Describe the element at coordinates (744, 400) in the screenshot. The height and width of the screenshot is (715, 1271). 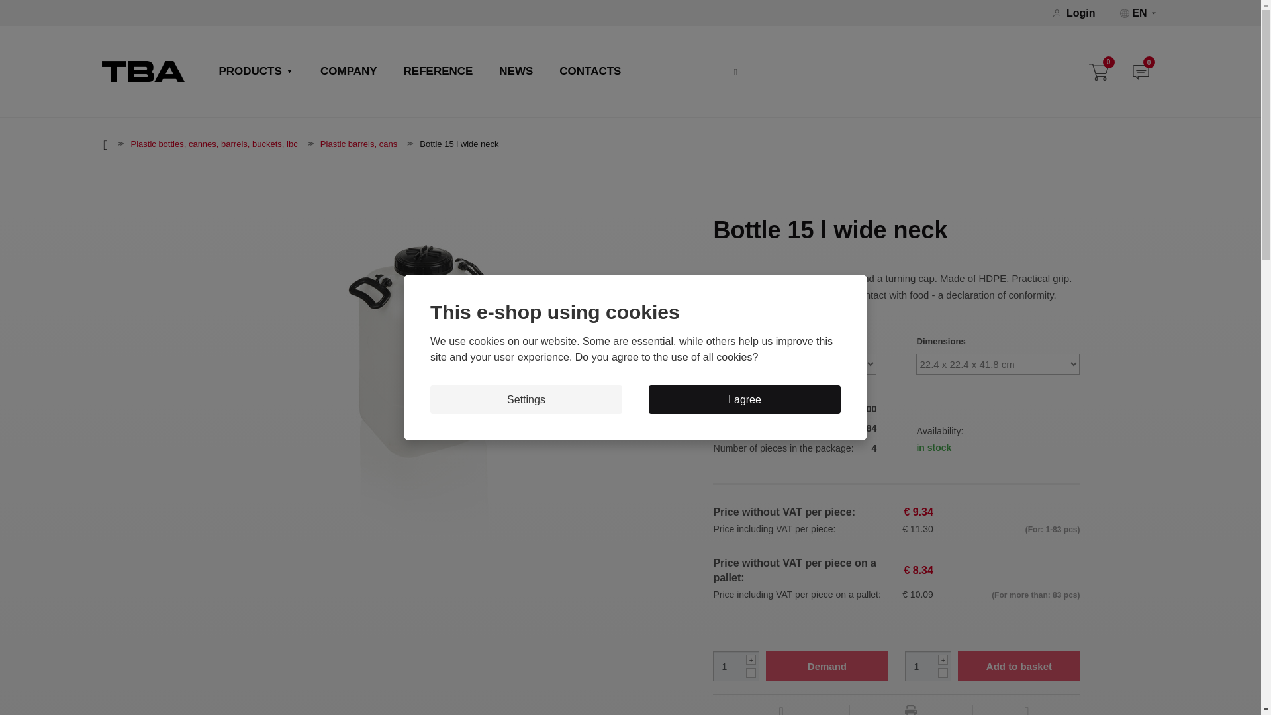
I see `I agree` at that location.